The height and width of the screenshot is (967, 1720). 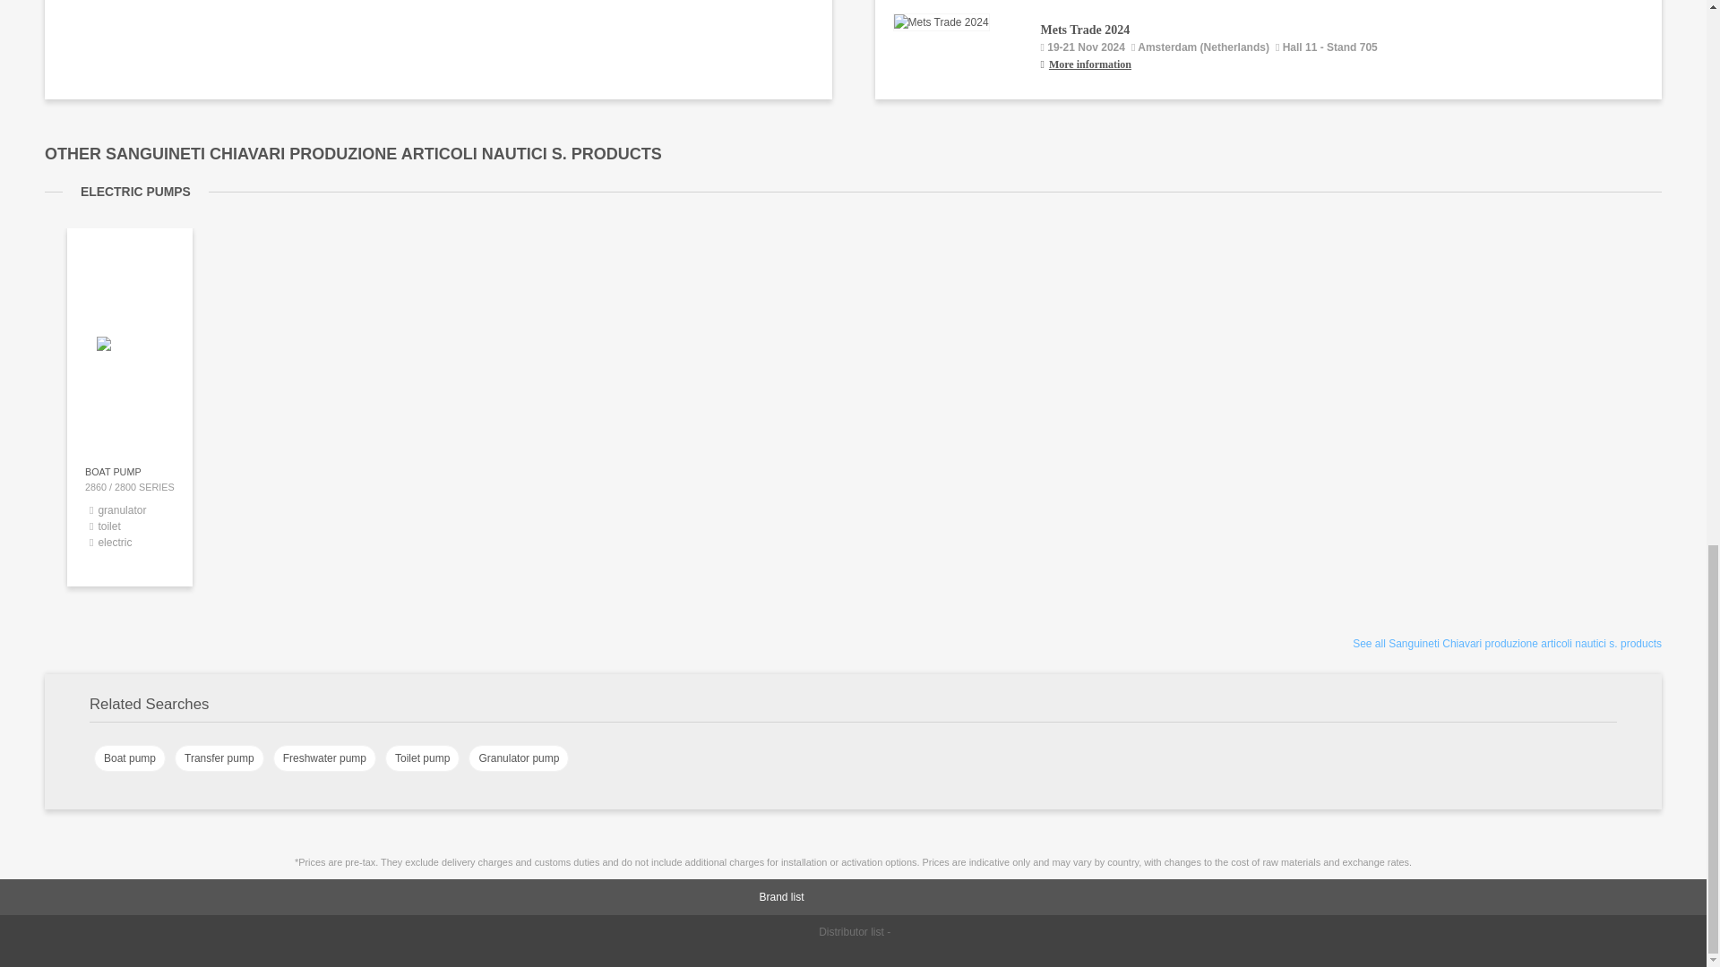 What do you see at coordinates (422, 757) in the screenshot?
I see `Toilet pump` at bounding box center [422, 757].